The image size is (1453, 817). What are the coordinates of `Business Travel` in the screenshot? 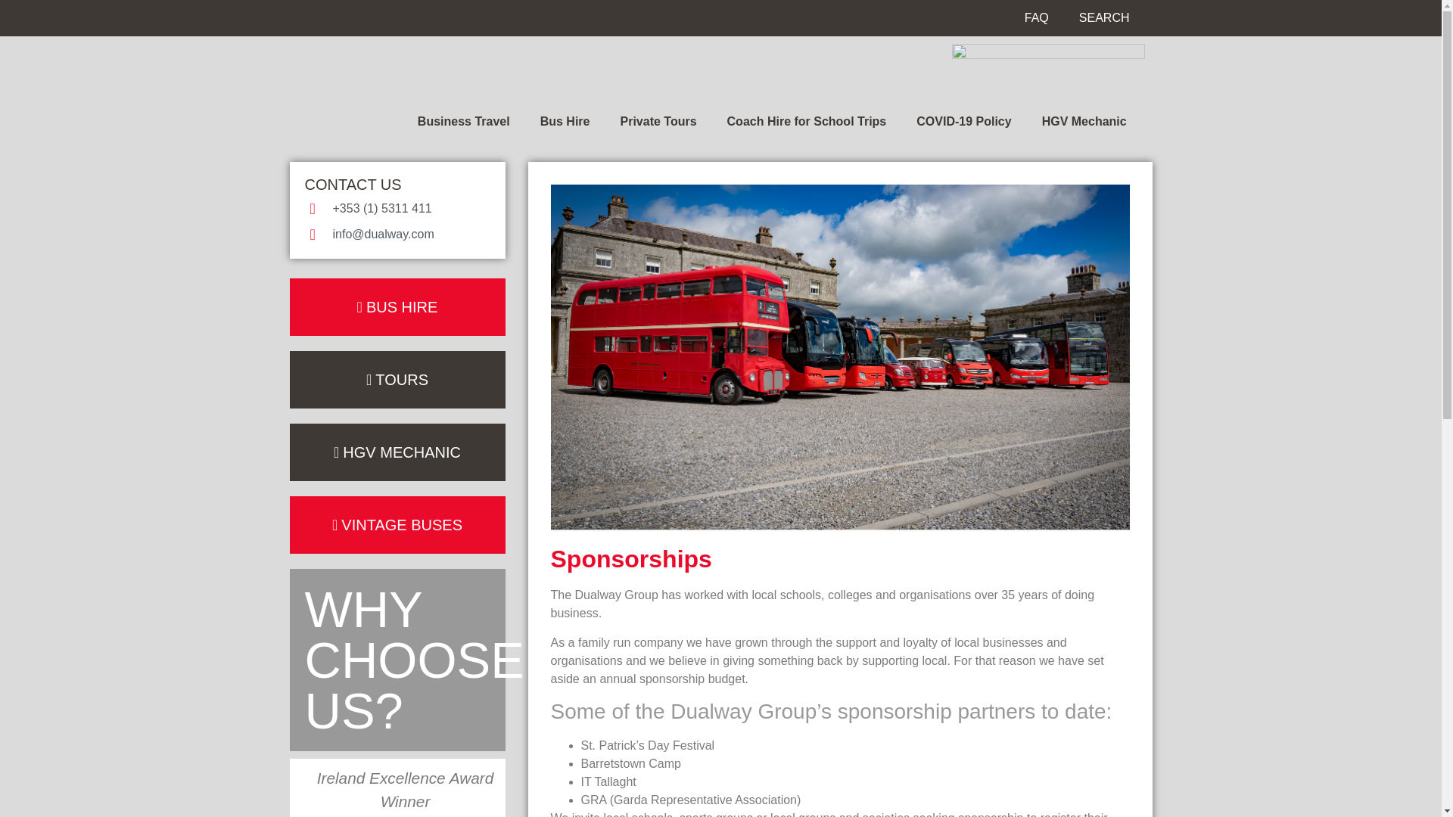 It's located at (463, 121).